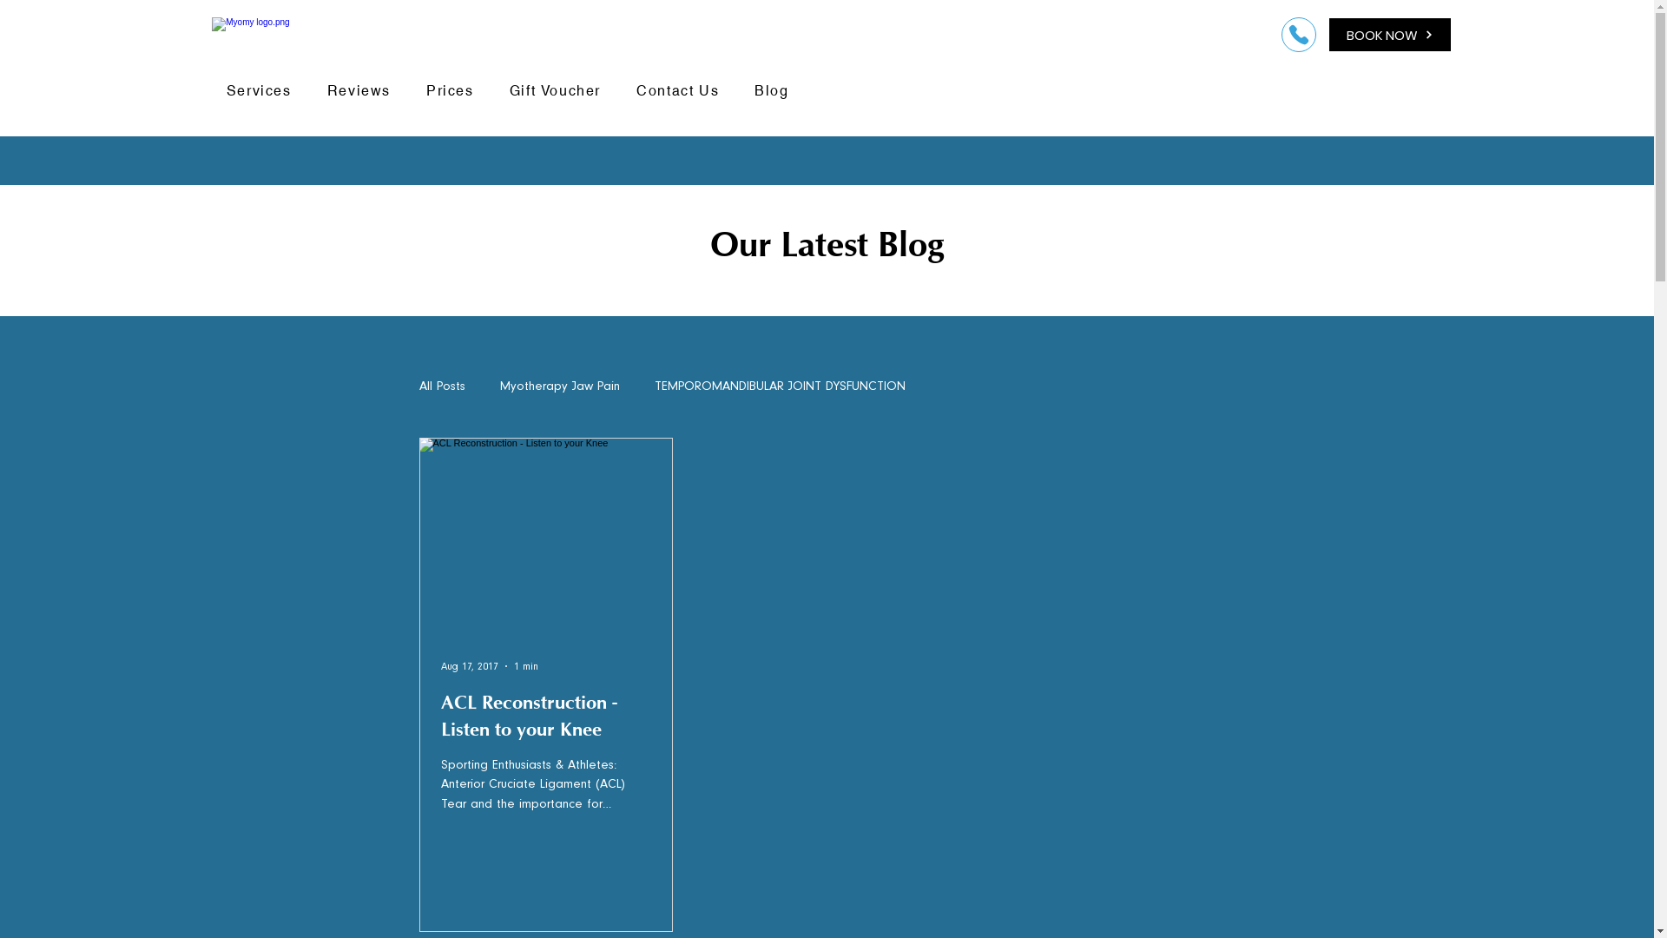 This screenshot has width=1667, height=938. Describe the element at coordinates (441, 386) in the screenshot. I see `All Posts` at that location.